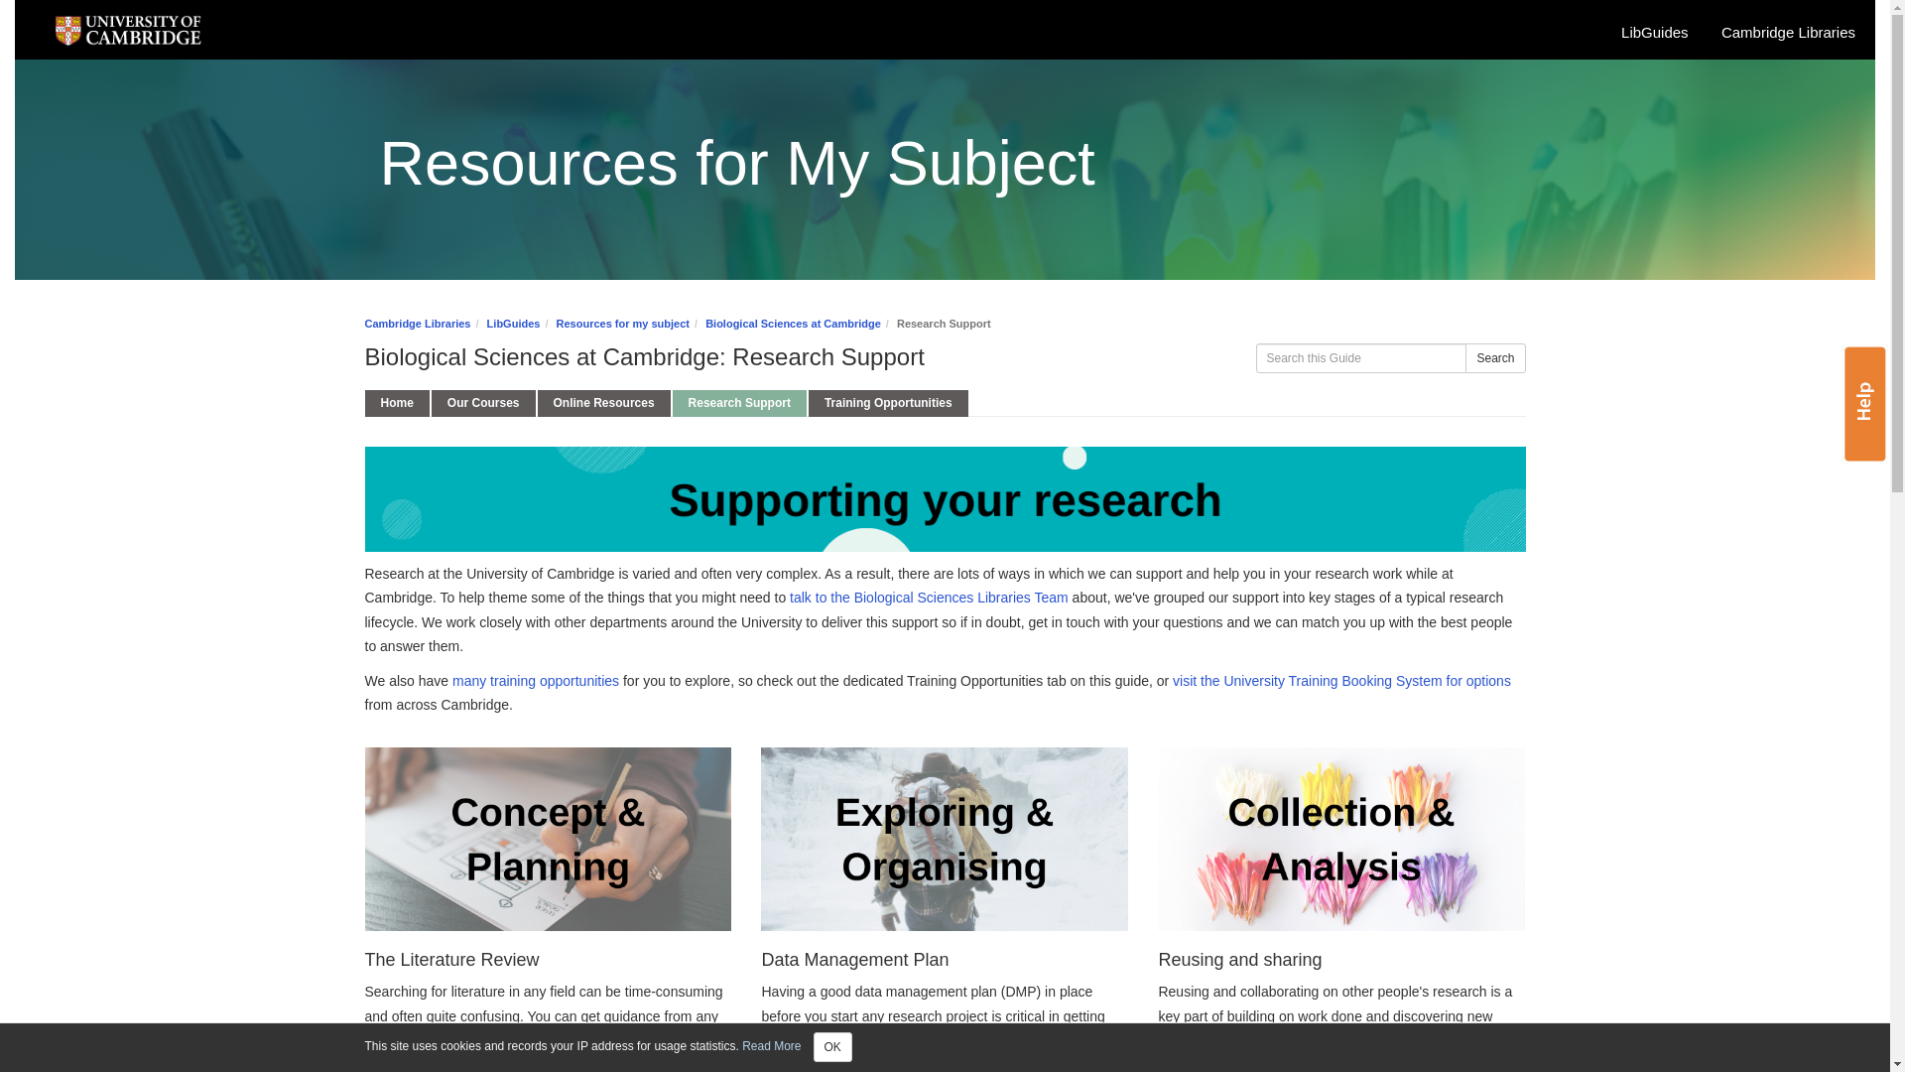 Image resolution: width=1905 pixels, height=1072 pixels. What do you see at coordinates (831, 1047) in the screenshot?
I see `OK` at bounding box center [831, 1047].